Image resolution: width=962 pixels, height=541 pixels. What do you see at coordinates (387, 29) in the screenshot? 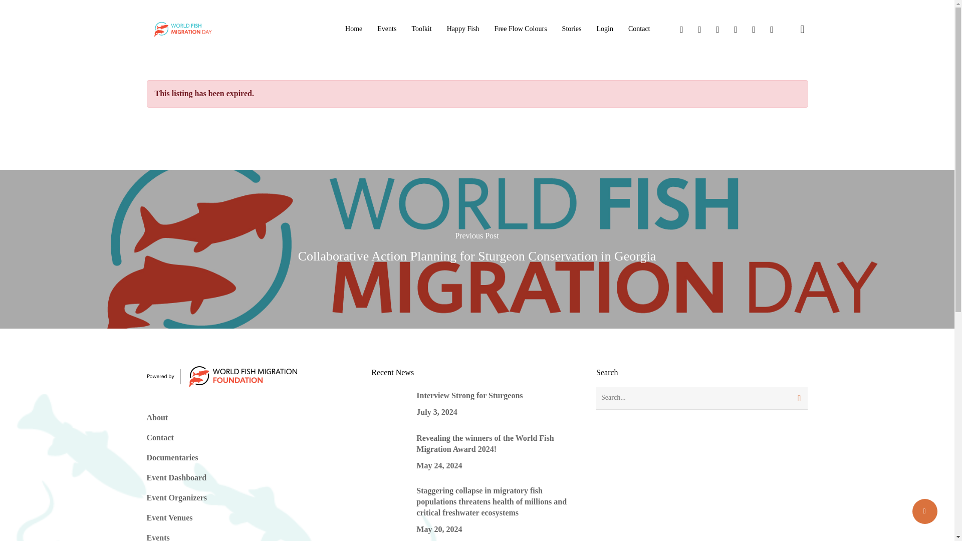
I see `Events` at bounding box center [387, 29].